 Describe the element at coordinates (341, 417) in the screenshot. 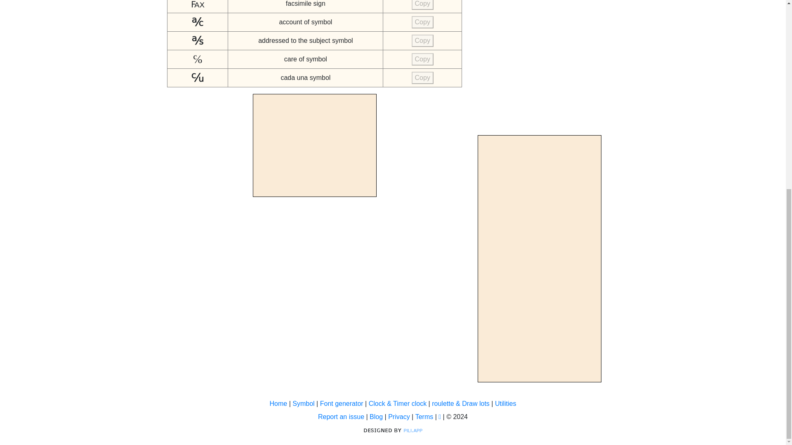

I see `Report an issue` at that location.